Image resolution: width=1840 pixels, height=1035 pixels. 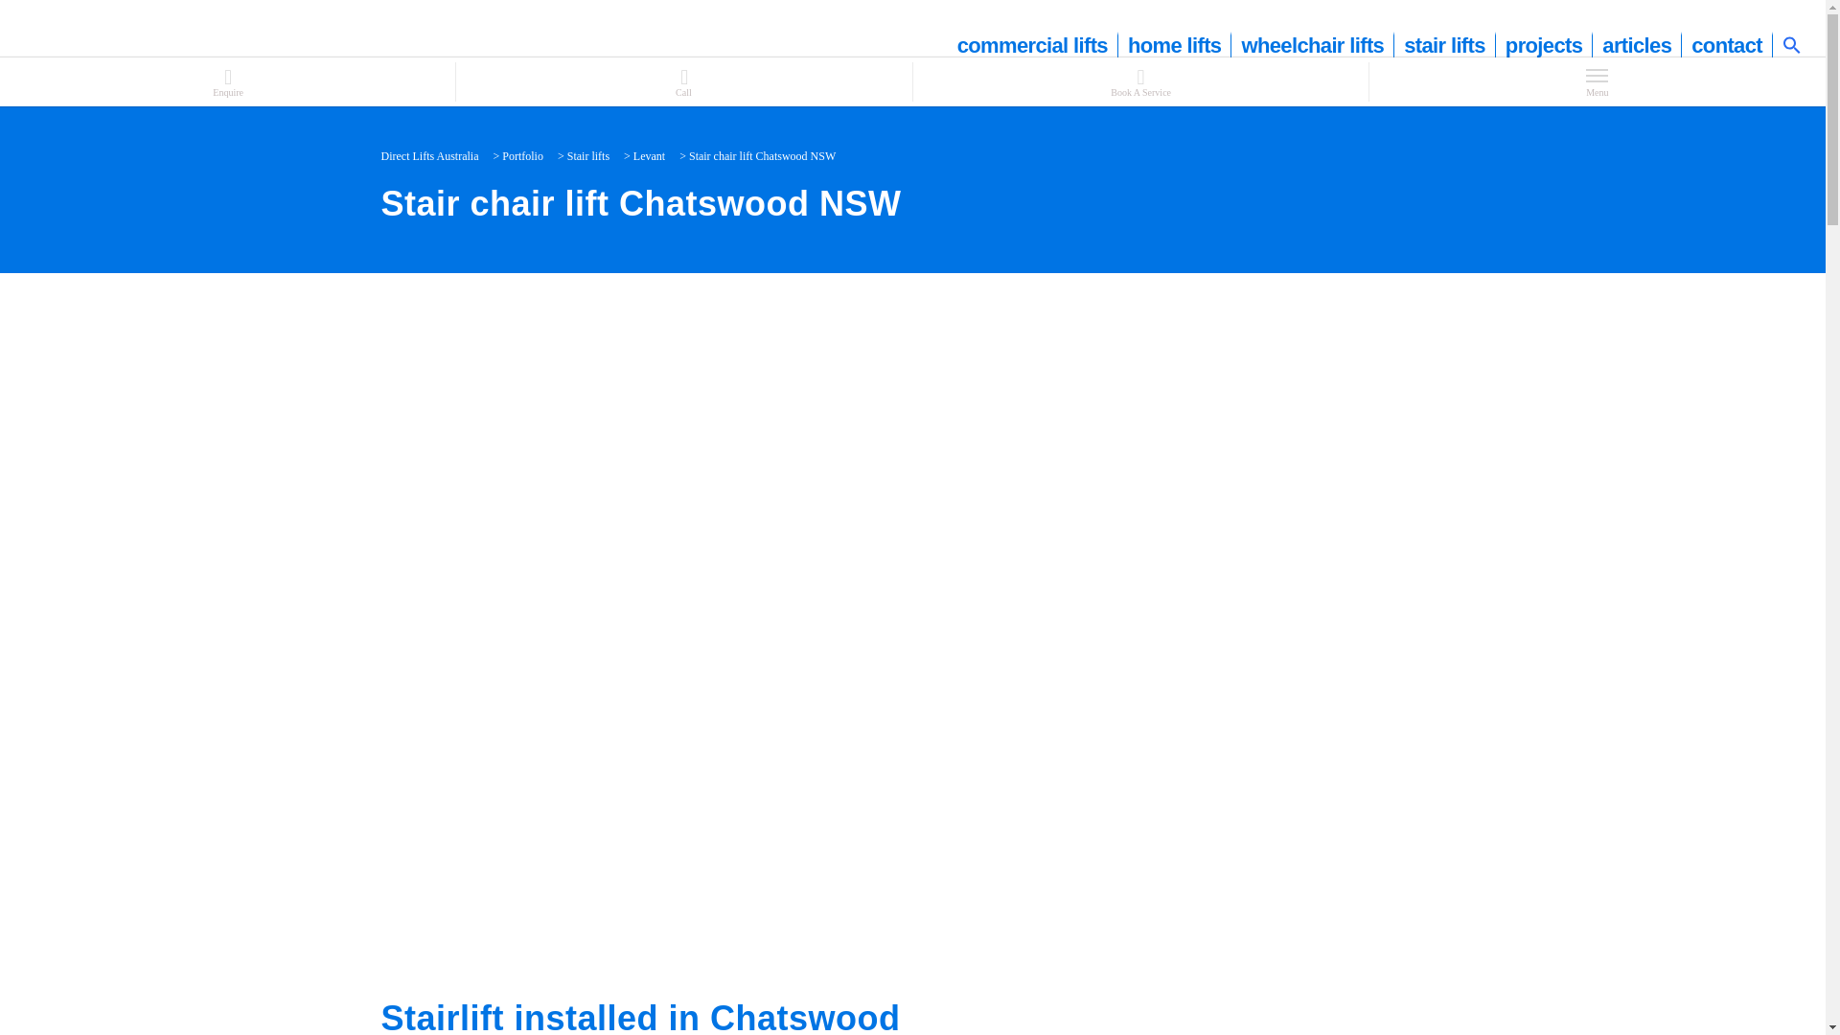 What do you see at coordinates (1727, 46) in the screenshot?
I see `contact` at bounding box center [1727, 46].